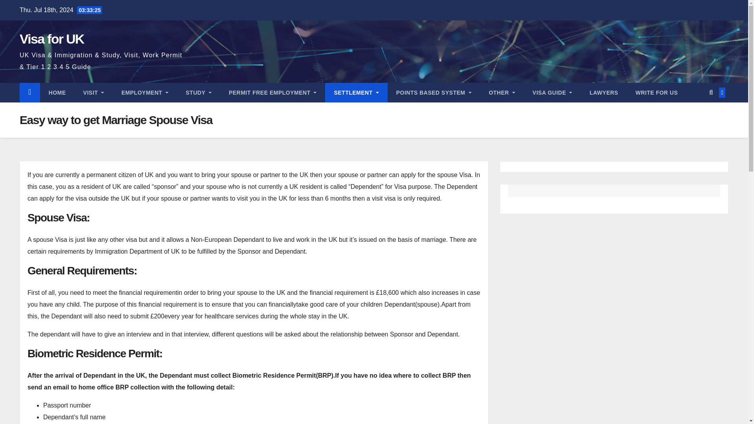 This screenshot has height=424, width=754. I want to click on Visa for UK, so click(51, 38).